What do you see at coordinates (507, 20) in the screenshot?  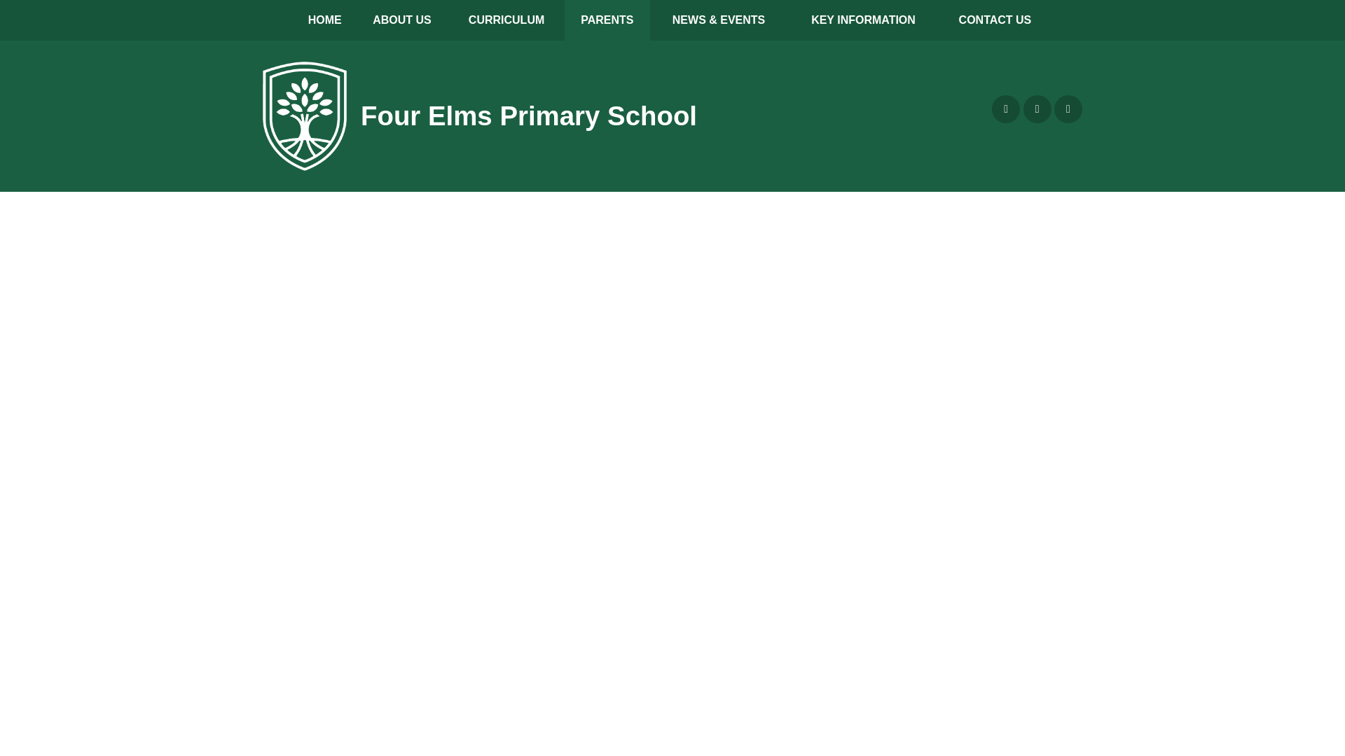 I see `CURRICULUM` at bounding box center [507, 20].